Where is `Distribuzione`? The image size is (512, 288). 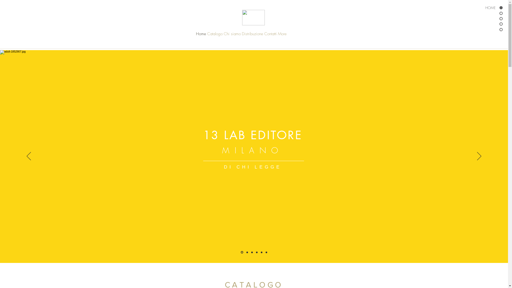
Distribuzione is located at coordinates (252, 35).